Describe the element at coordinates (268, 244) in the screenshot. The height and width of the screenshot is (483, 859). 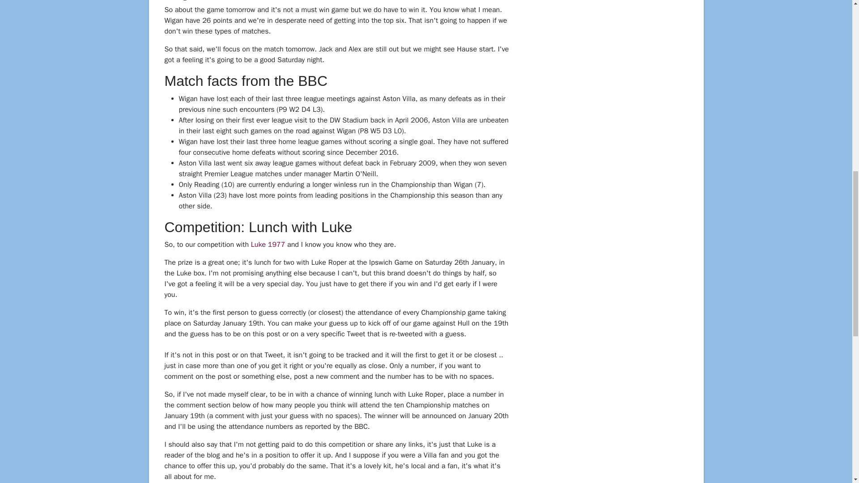
I see `Luke 1977` at that location.